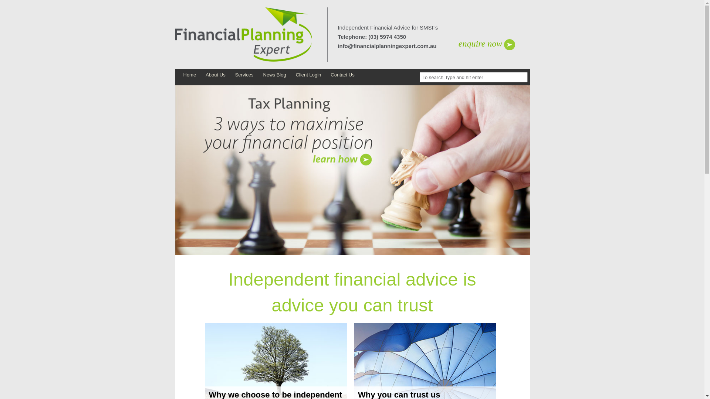 This screenshot has height=399, width=710. I want to click on (03) 5974 4350, so click(386, 37).